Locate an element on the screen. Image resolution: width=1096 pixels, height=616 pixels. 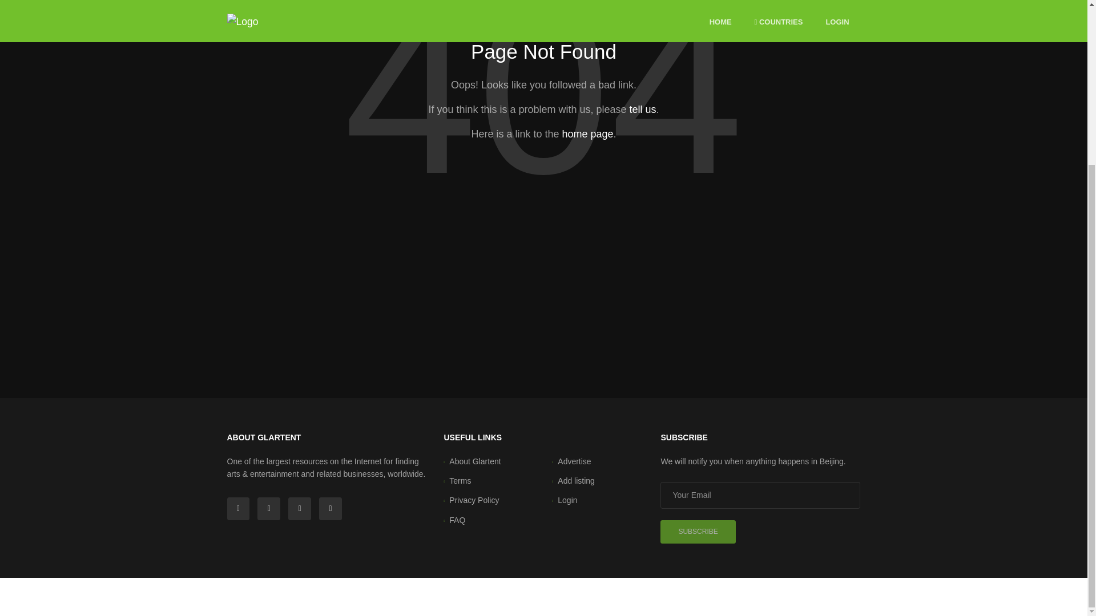
SUBSCRIBE is located at coordinates (698, 532).